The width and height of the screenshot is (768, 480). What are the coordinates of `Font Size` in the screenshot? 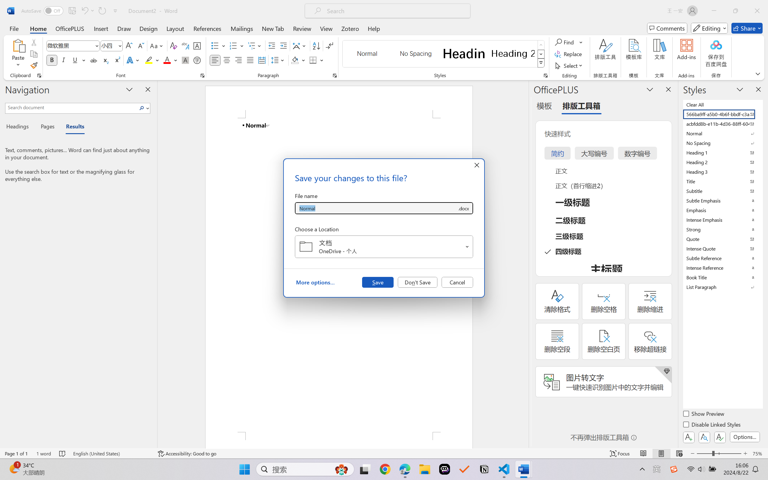 It's located at (112, 46).